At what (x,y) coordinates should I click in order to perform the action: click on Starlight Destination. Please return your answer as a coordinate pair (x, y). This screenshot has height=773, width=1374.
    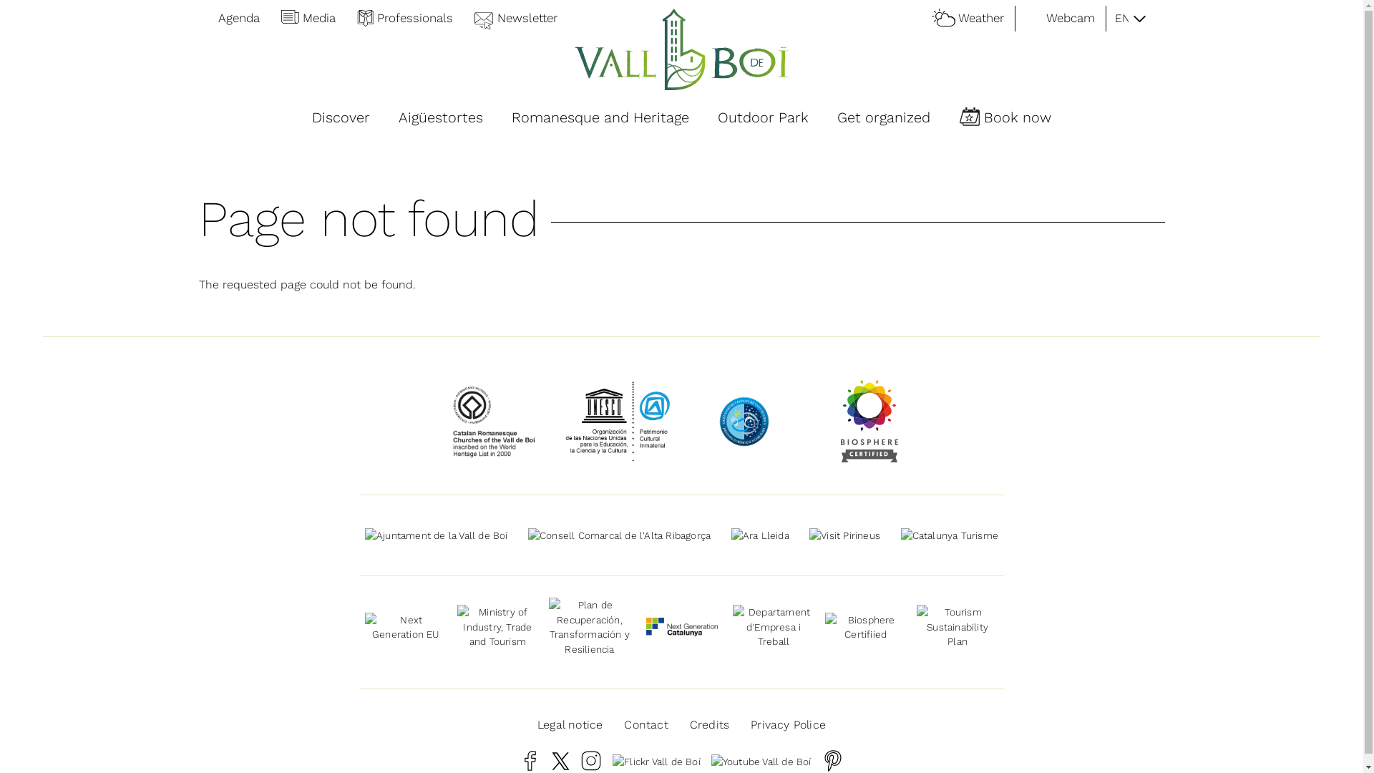
    Looking at the image, I should click on (744, 422).